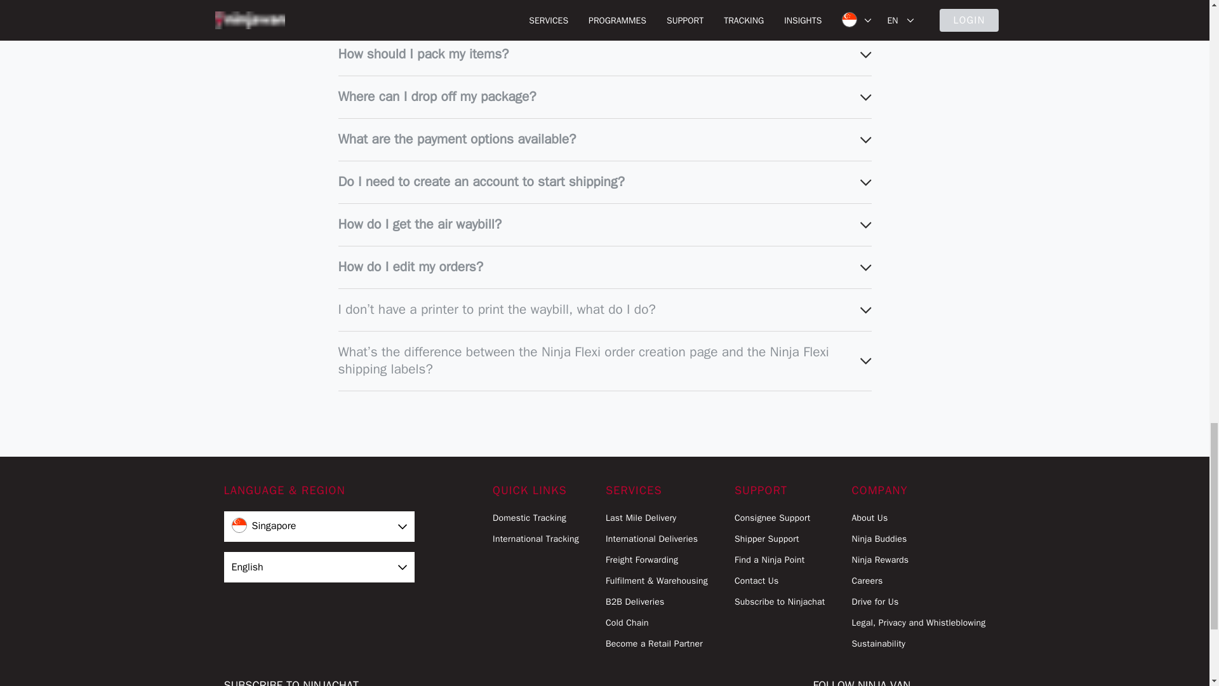 The width and height of the screenshot is (1219, 686). What do you see at coordinates (780, 560) in the screenshot?
I see `Find a Ninja Point` at bounding box center [780, 560].